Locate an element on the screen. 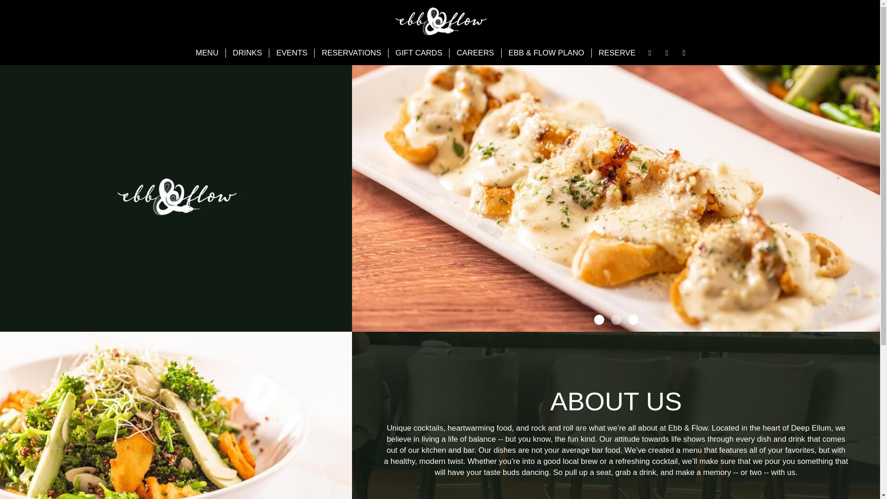  RESERVATIONS is located at coordinates (351, 53).